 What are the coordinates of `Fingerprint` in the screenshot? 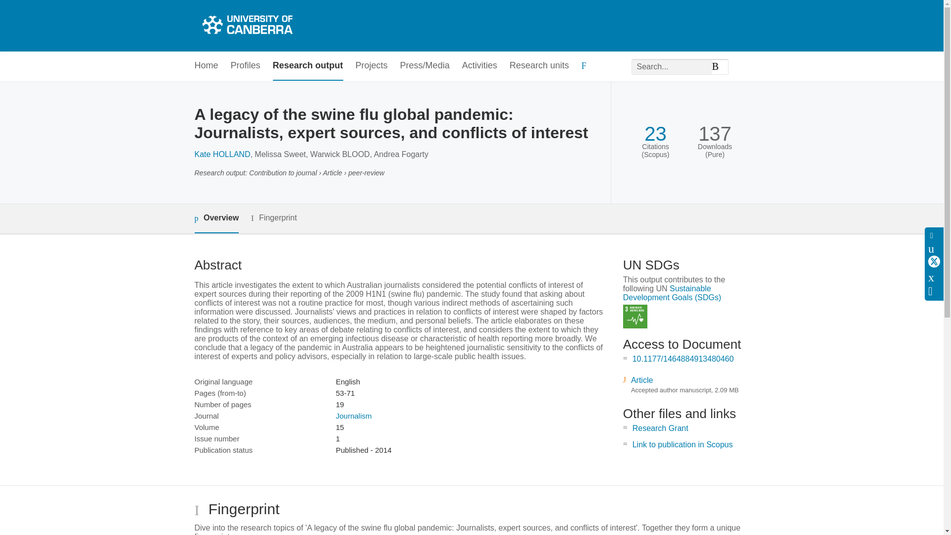 It's located at (273, 218).